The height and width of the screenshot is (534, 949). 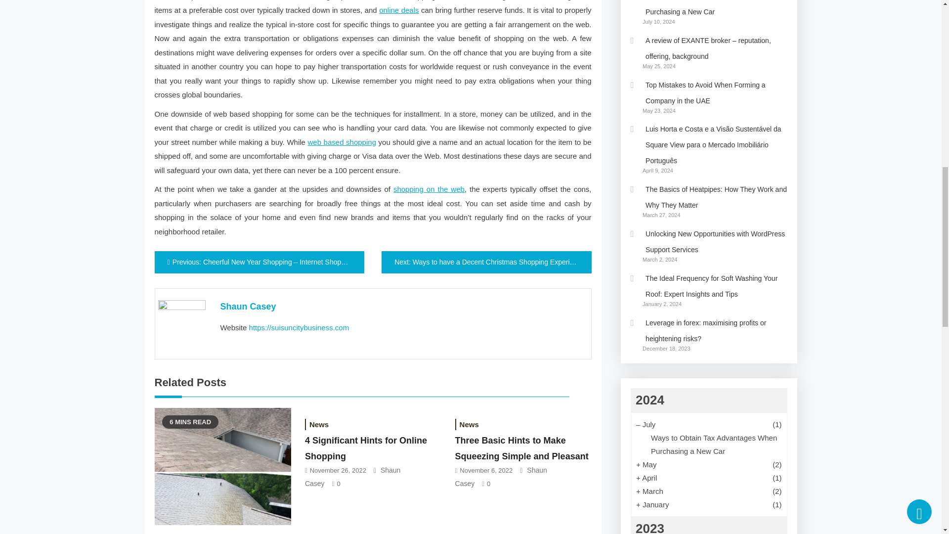 What do you see at coordinates (486, 262) in the screenshot?
I see `Next: Ways to have a Decent Christmas Shopping Experience` at bounding box center [486, 262].